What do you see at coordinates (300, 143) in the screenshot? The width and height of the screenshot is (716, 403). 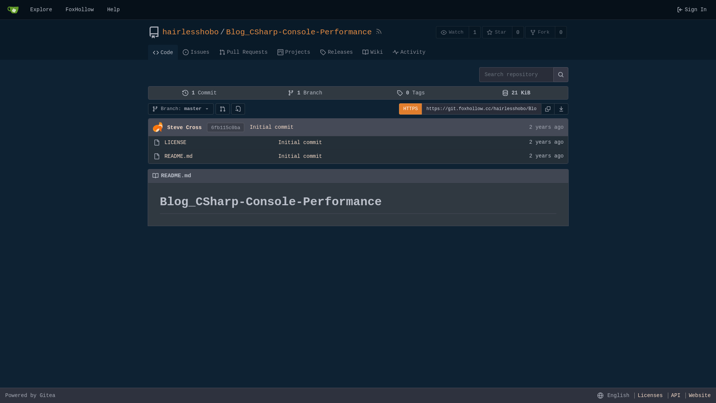 I see `Initial commit` at bounding box center [300, 143].